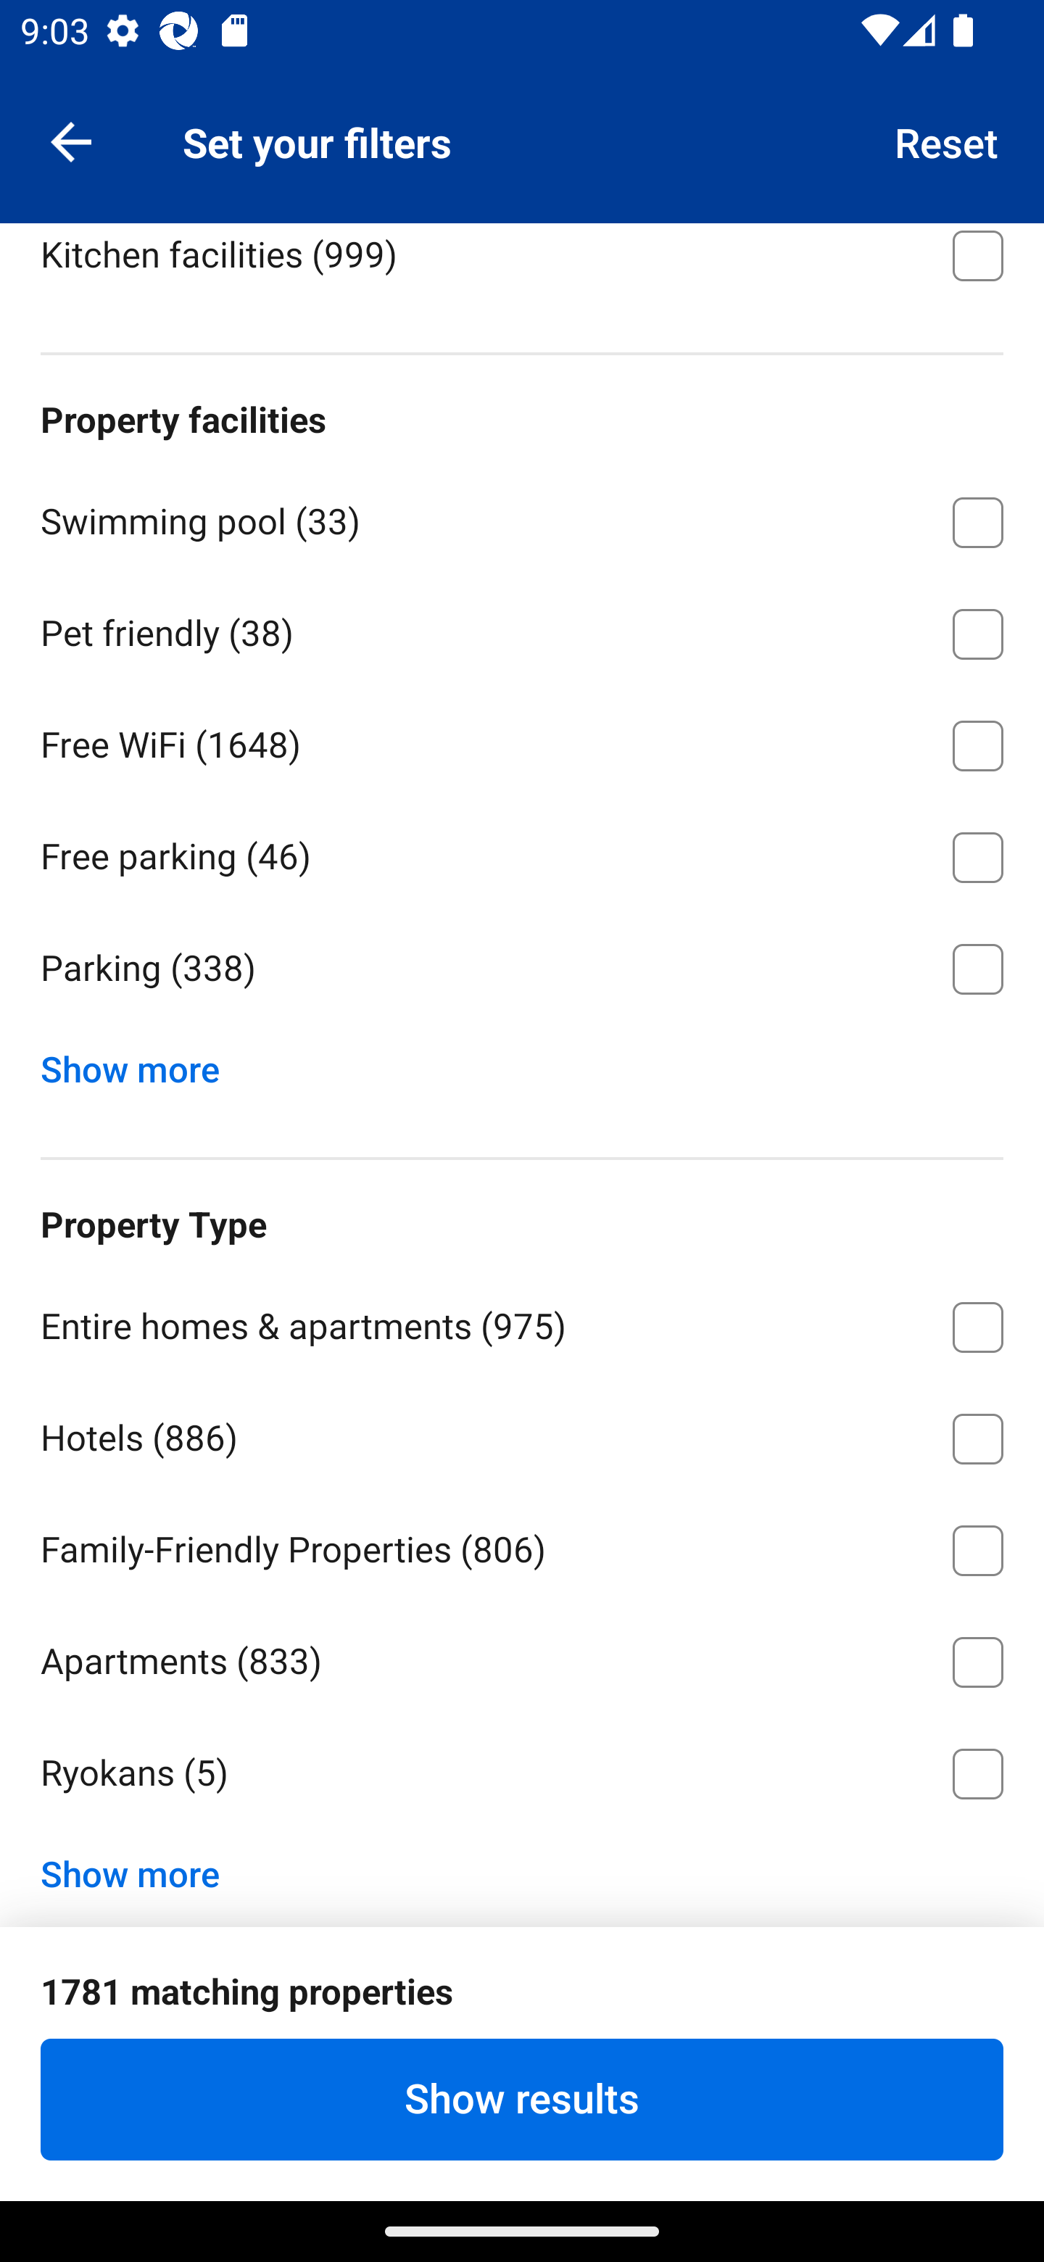 The width and height of the screenshot is (1044, 2262). Describe the element at coordinates (522, 853) in the screenshot. I see `Free parking ⁦(46)` at that location.